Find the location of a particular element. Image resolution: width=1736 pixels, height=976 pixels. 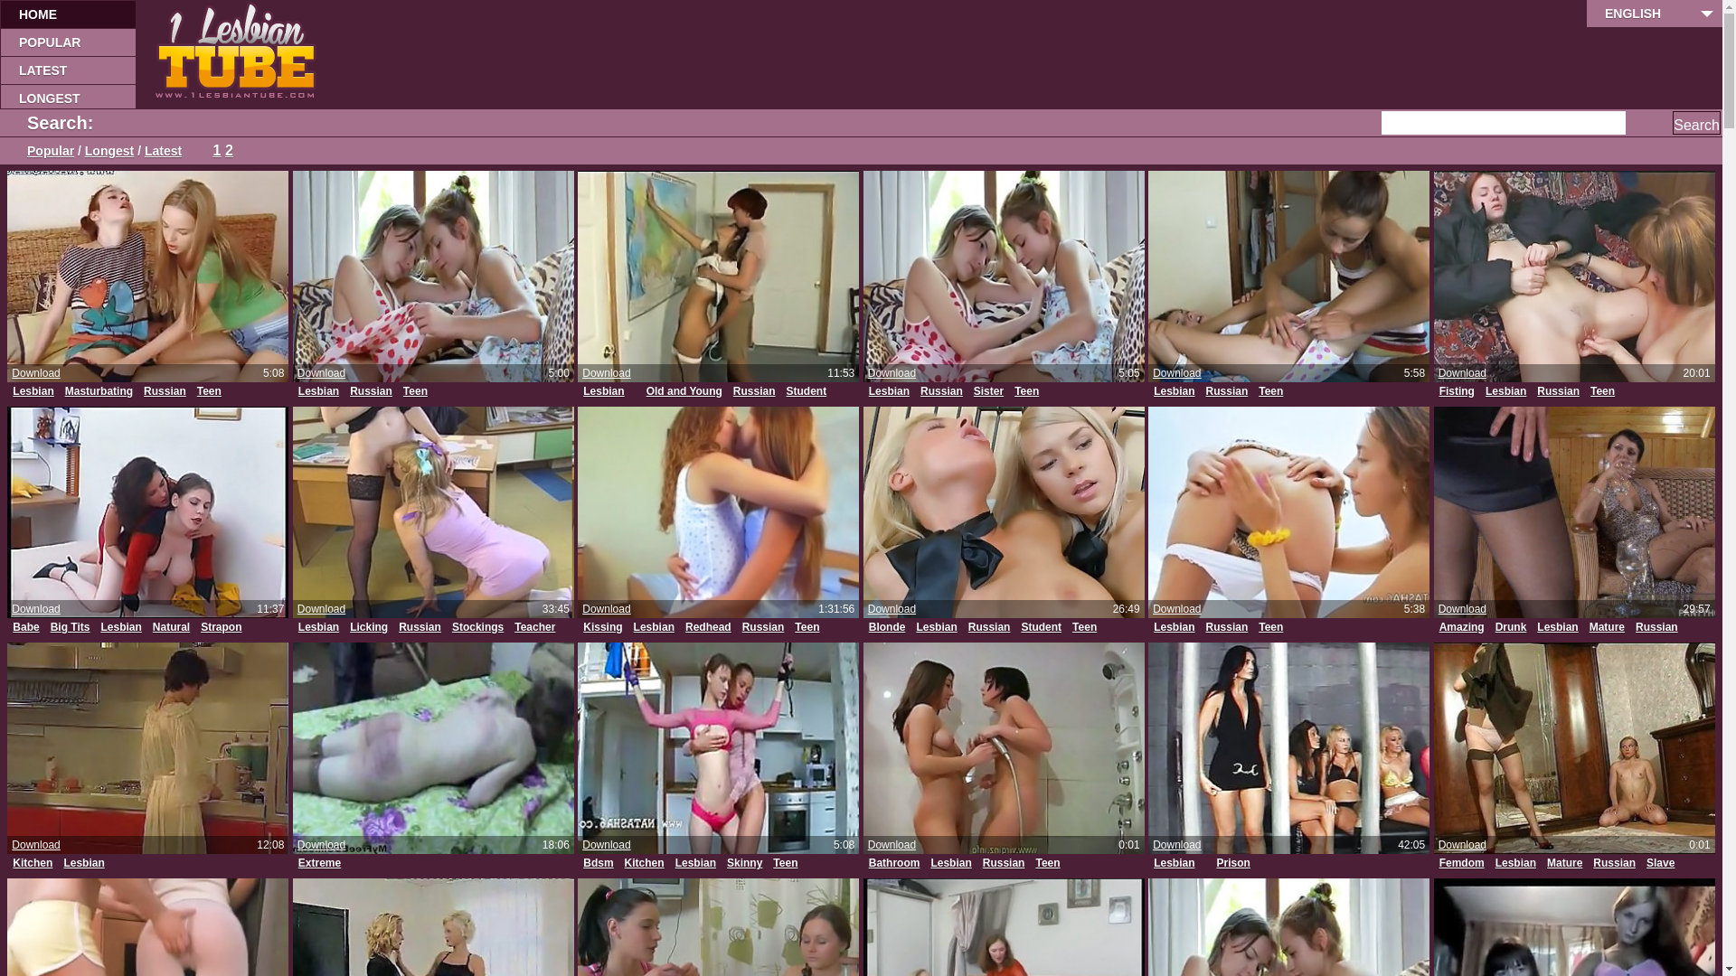

Natural is located at coordinates (172, 627).